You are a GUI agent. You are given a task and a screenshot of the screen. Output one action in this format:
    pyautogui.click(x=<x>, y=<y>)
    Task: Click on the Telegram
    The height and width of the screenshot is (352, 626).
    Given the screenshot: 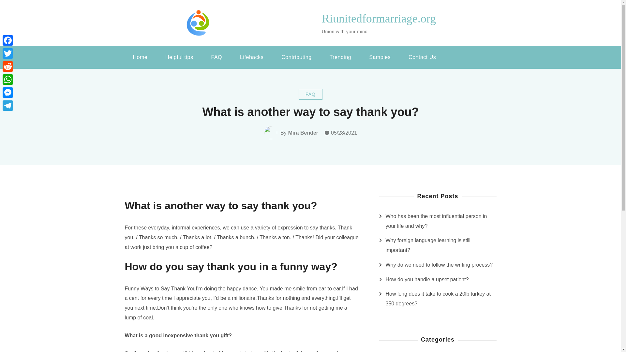 What is the action you would take?
    pyautogui.click(x=8, y=106)
    